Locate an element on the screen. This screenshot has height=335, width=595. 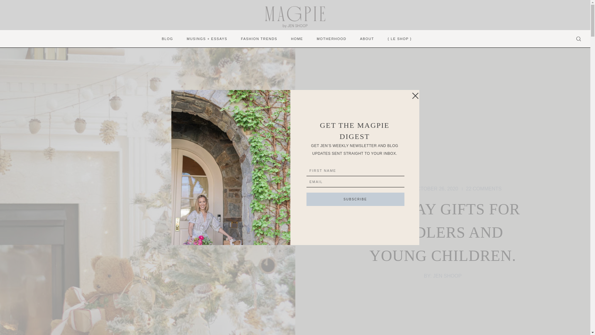
MOTHERHOOD is located at coordinates (259, 39).